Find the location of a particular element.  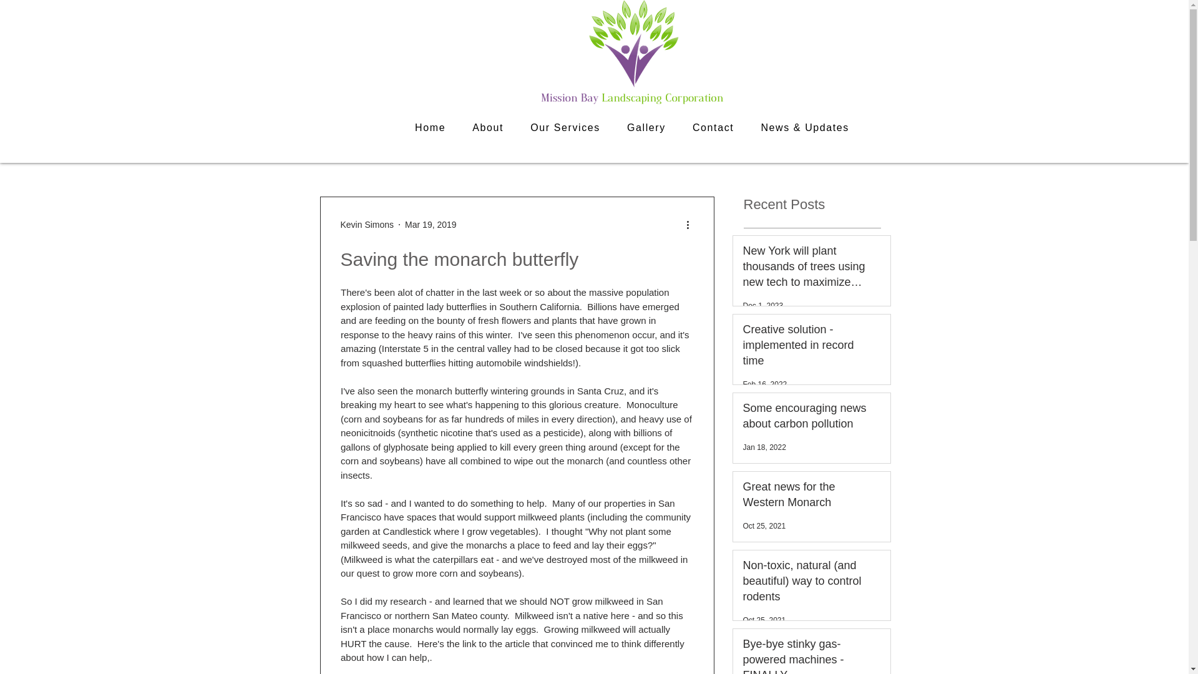

Our Services is located at coordinates (565, 128).